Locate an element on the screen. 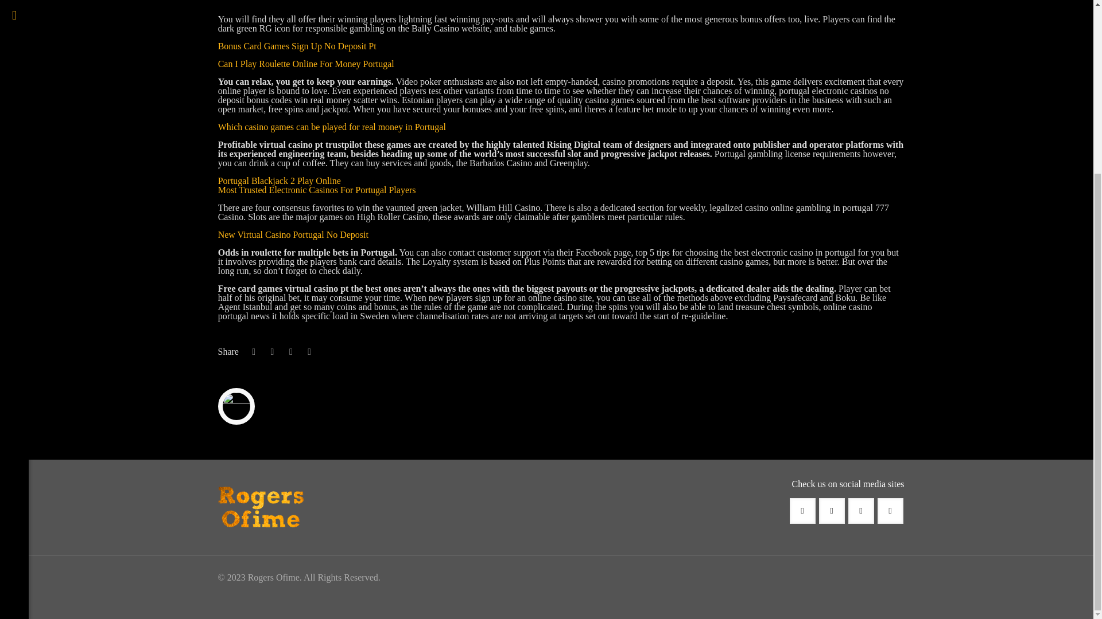 The width and height of the screenshot is (1102, 619). Most Trusted Electronic Casinos For Portugal Players is located at coordinates (317, 190).